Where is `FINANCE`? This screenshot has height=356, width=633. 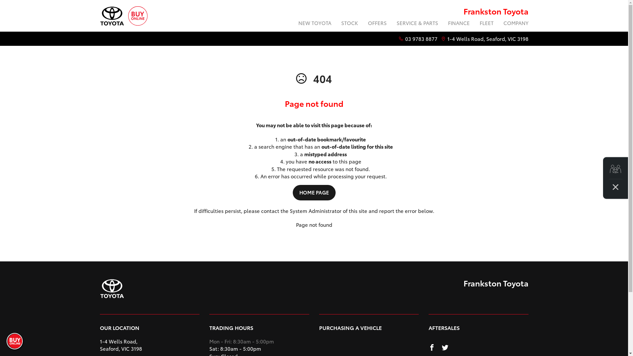
FINANCE is located at coordinates (459, 24).